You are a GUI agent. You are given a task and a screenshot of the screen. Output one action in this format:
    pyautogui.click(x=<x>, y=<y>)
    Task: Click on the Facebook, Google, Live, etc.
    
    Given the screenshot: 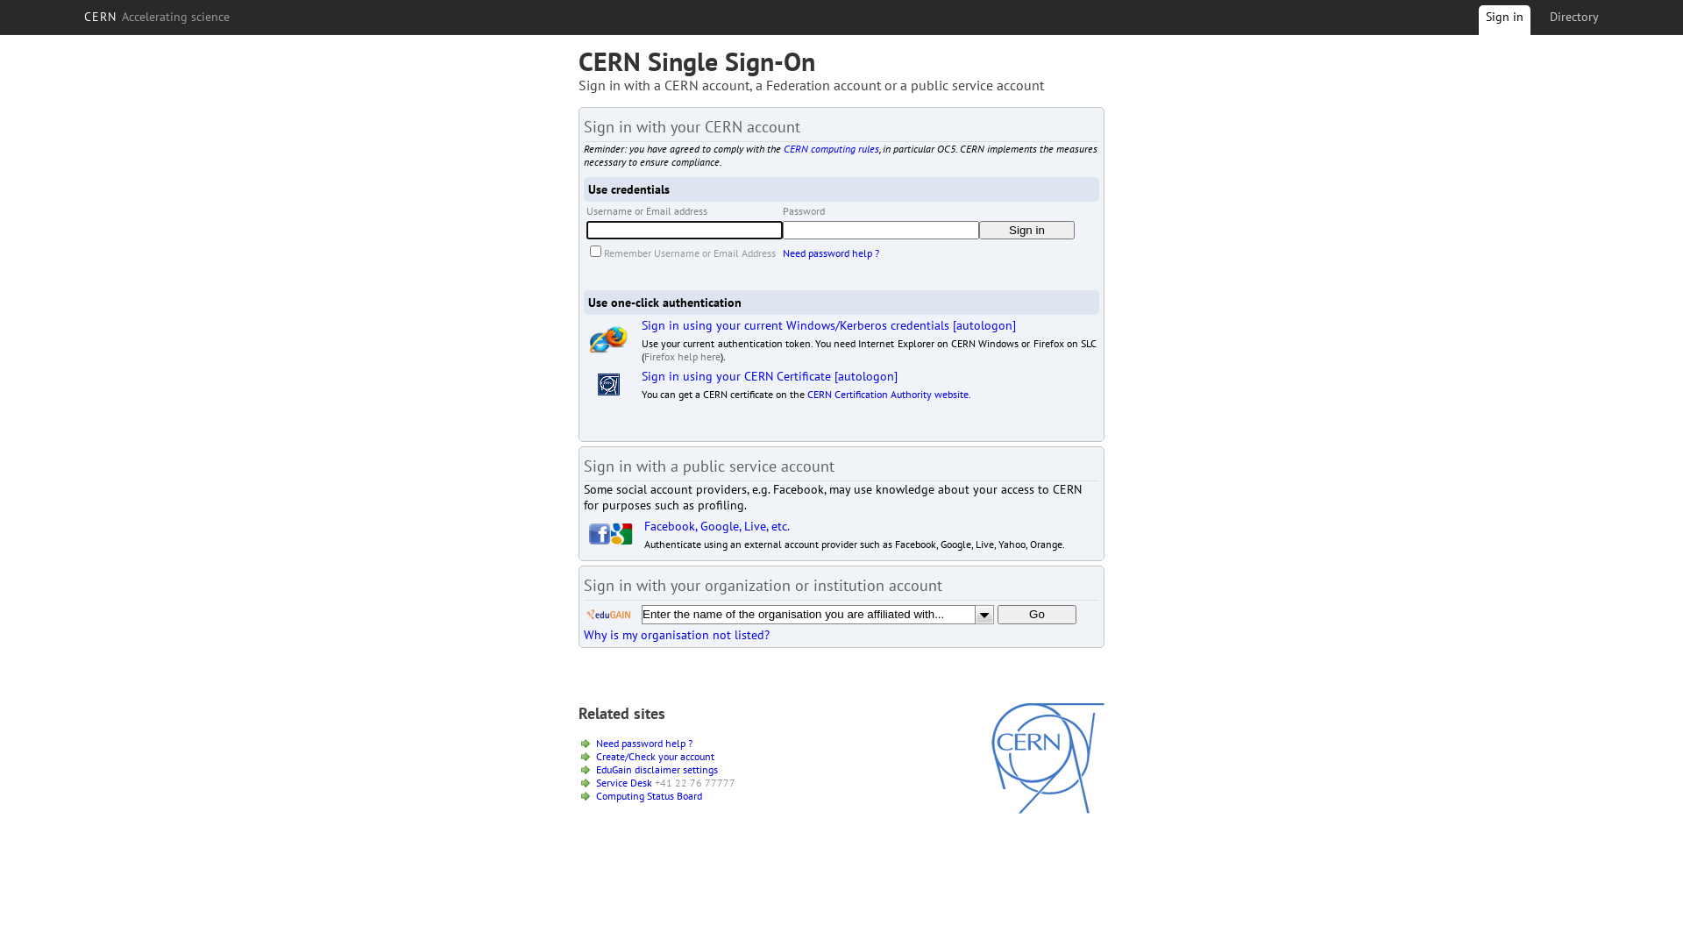 What is the action you would take?
    pyautogui.click(x=717, y=526)
    